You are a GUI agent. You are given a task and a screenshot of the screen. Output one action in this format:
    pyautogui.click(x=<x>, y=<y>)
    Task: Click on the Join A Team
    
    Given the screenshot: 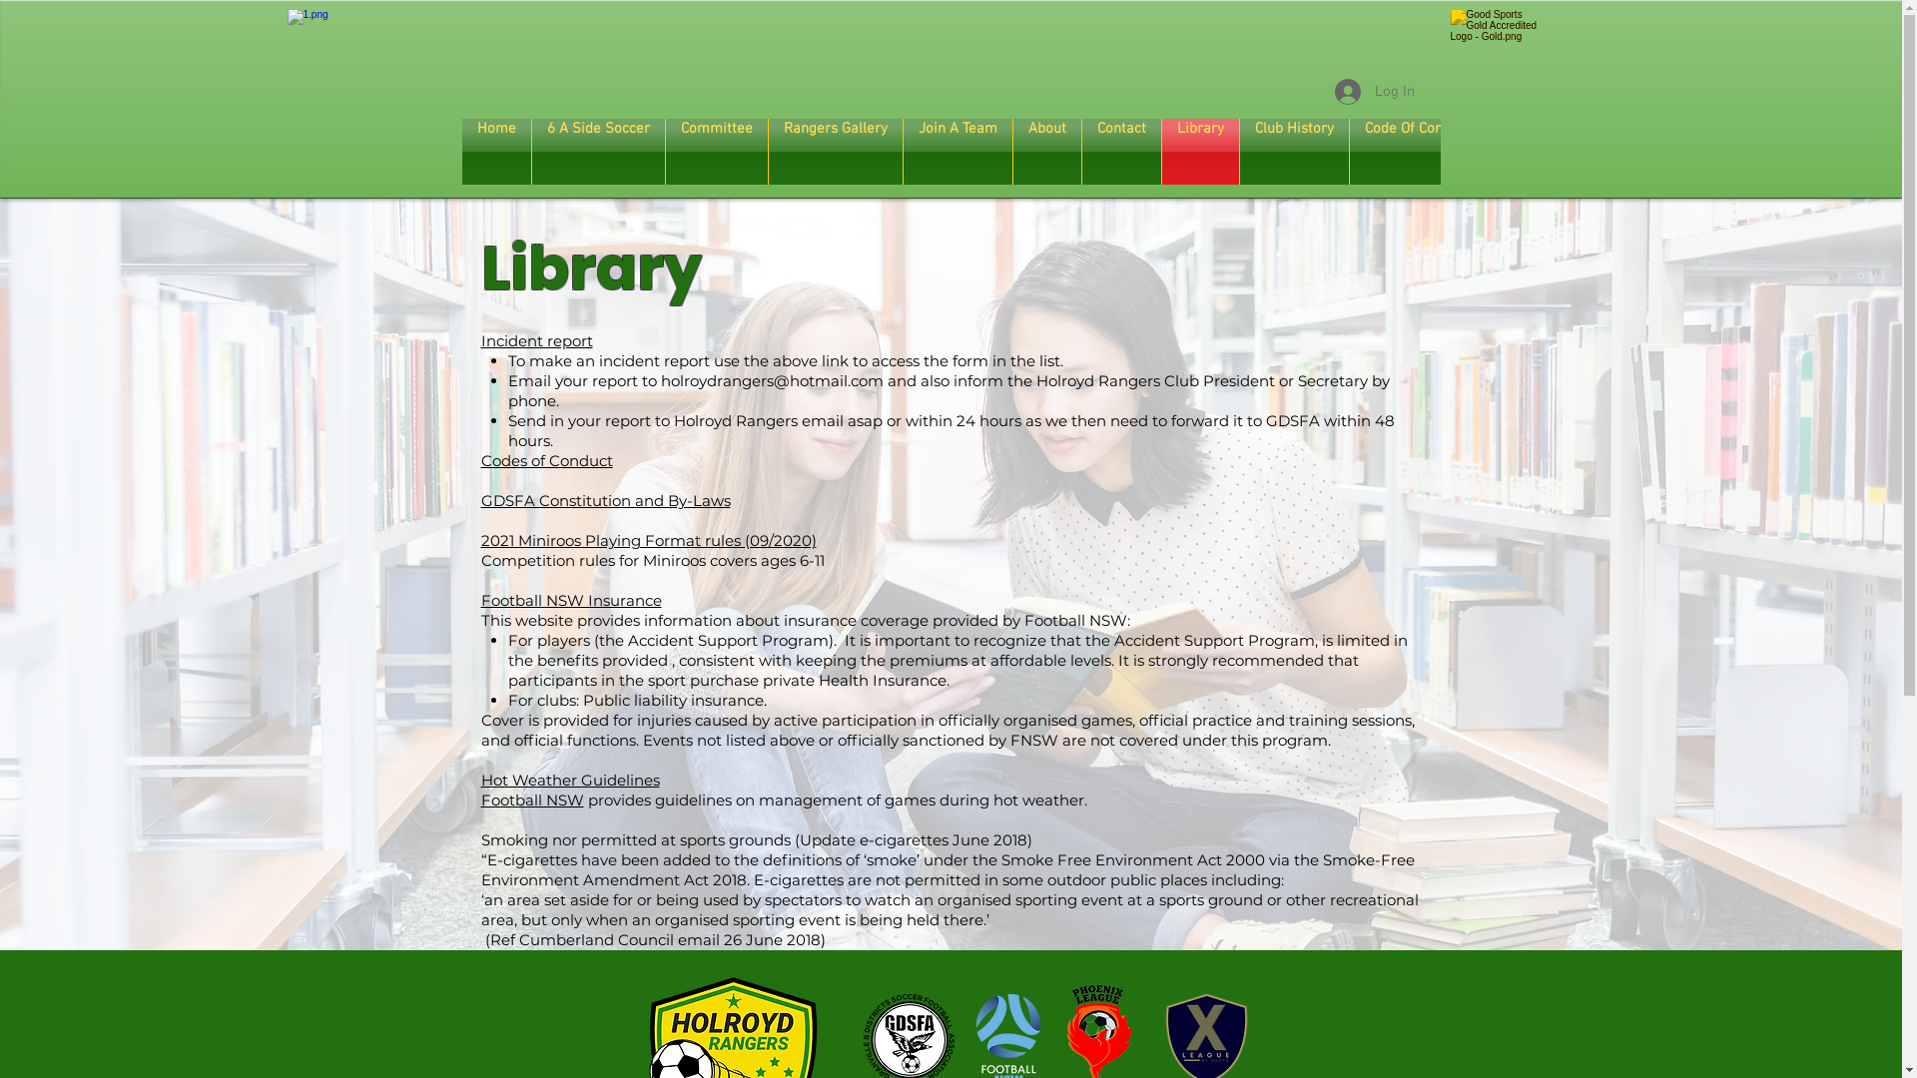 What is the action you would take?
    pyautogui.click(x=957, y=152)
    